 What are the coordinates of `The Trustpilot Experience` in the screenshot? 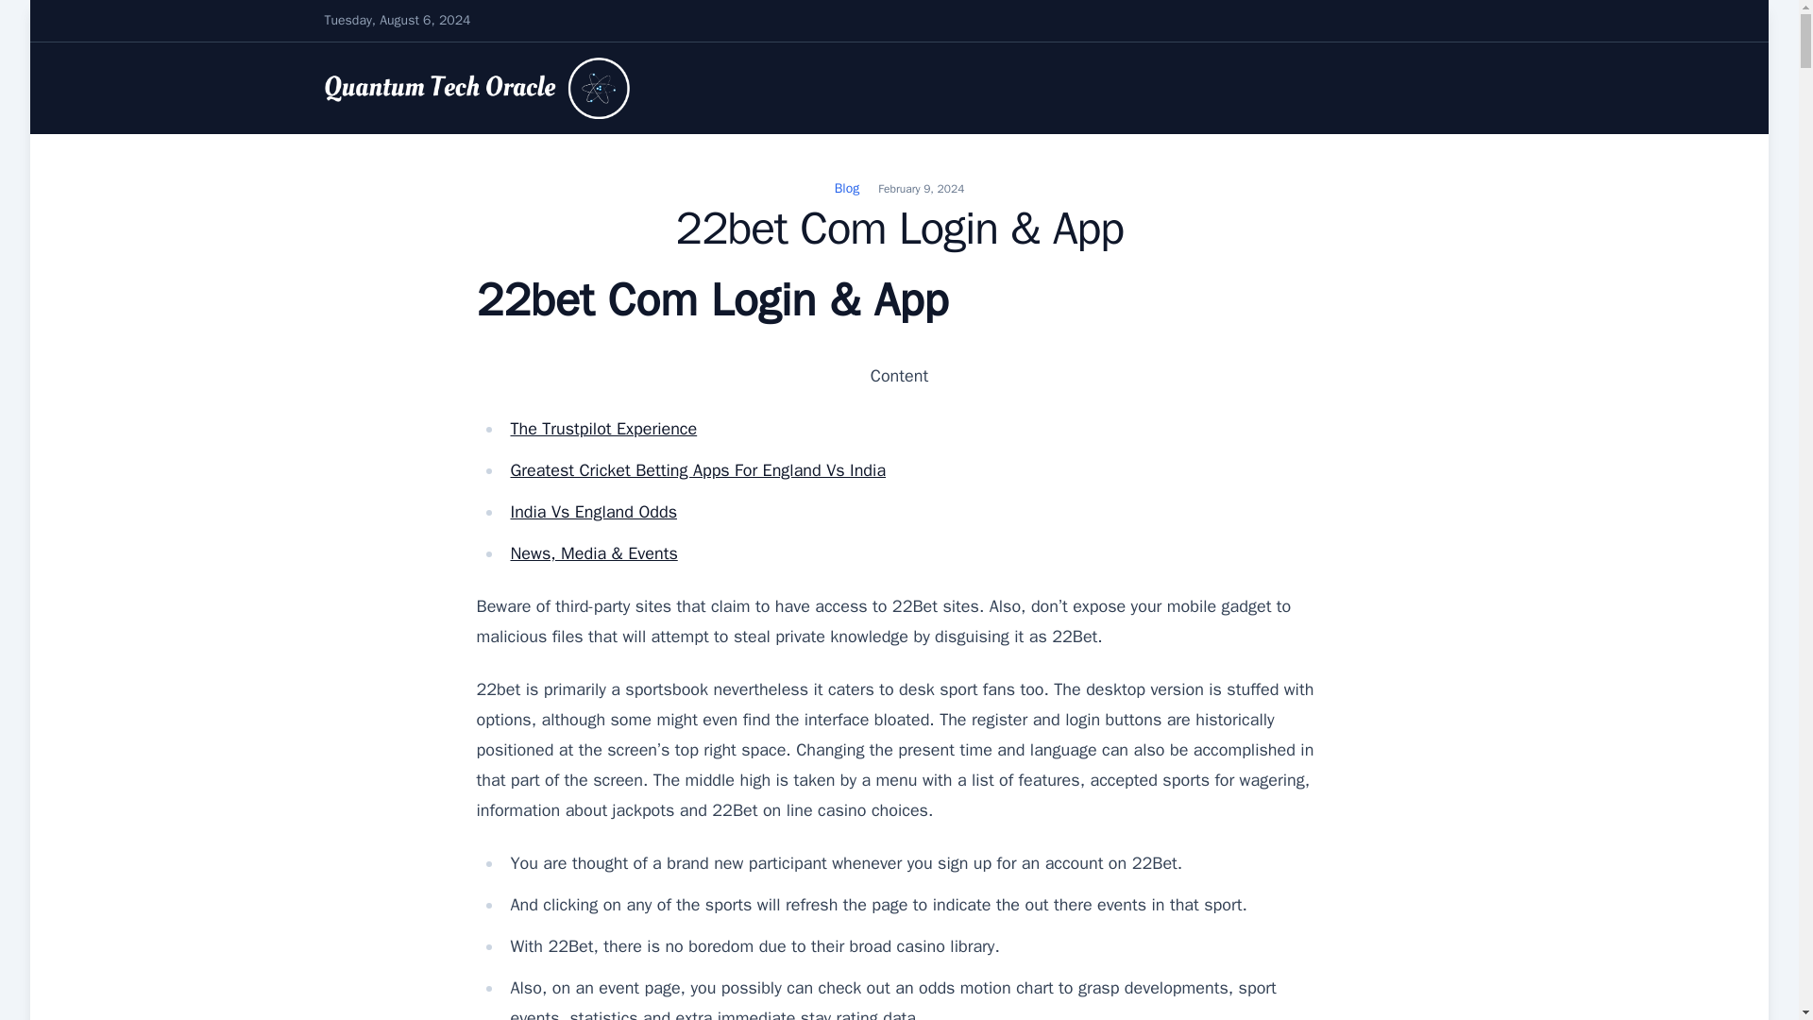 It's located at (602, 429).